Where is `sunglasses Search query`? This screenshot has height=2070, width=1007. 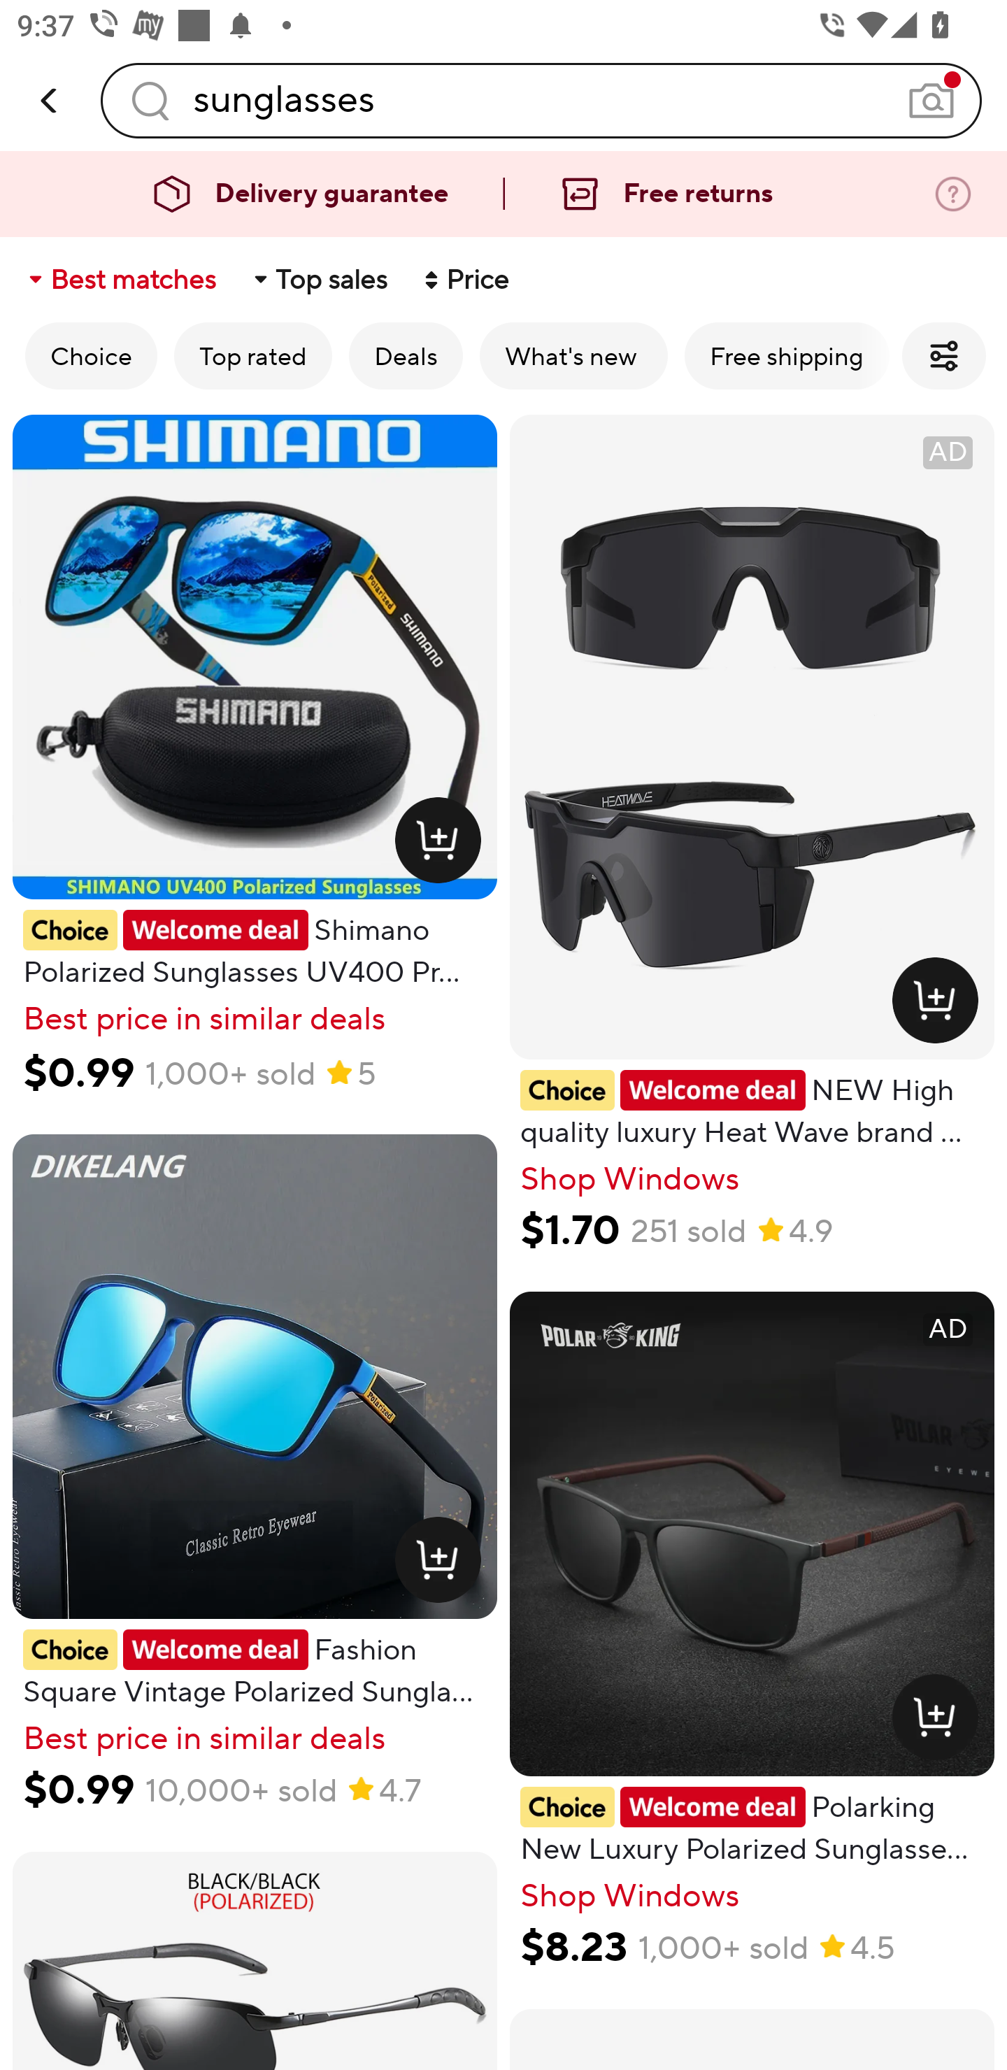
sunglasses Search query is located at coordinates (541, 100).